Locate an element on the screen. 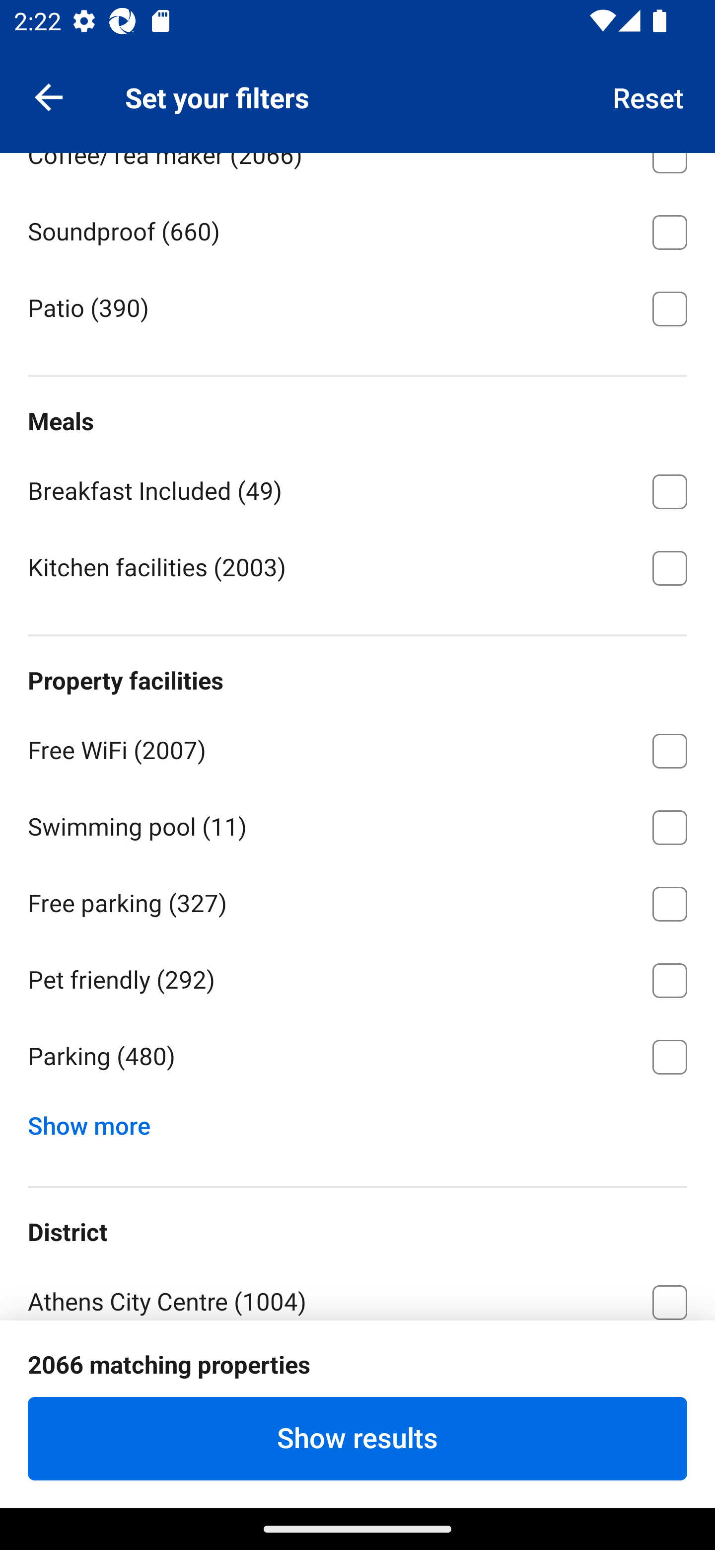 The image size is (715, 1550). Navigate up is located at coordinates (49, 96).